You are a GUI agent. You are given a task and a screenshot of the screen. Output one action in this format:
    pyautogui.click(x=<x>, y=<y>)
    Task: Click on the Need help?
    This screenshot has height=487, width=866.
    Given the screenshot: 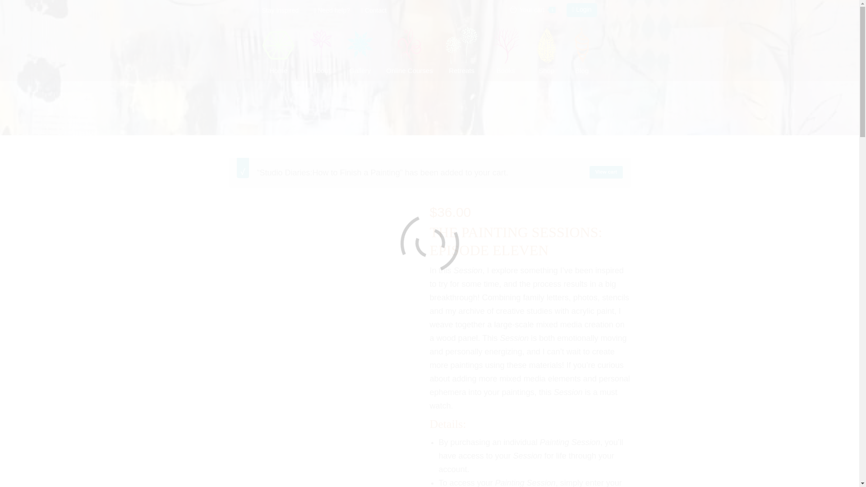 What is the action you would take?
    pyautogui.click(x=332, y=10)
    